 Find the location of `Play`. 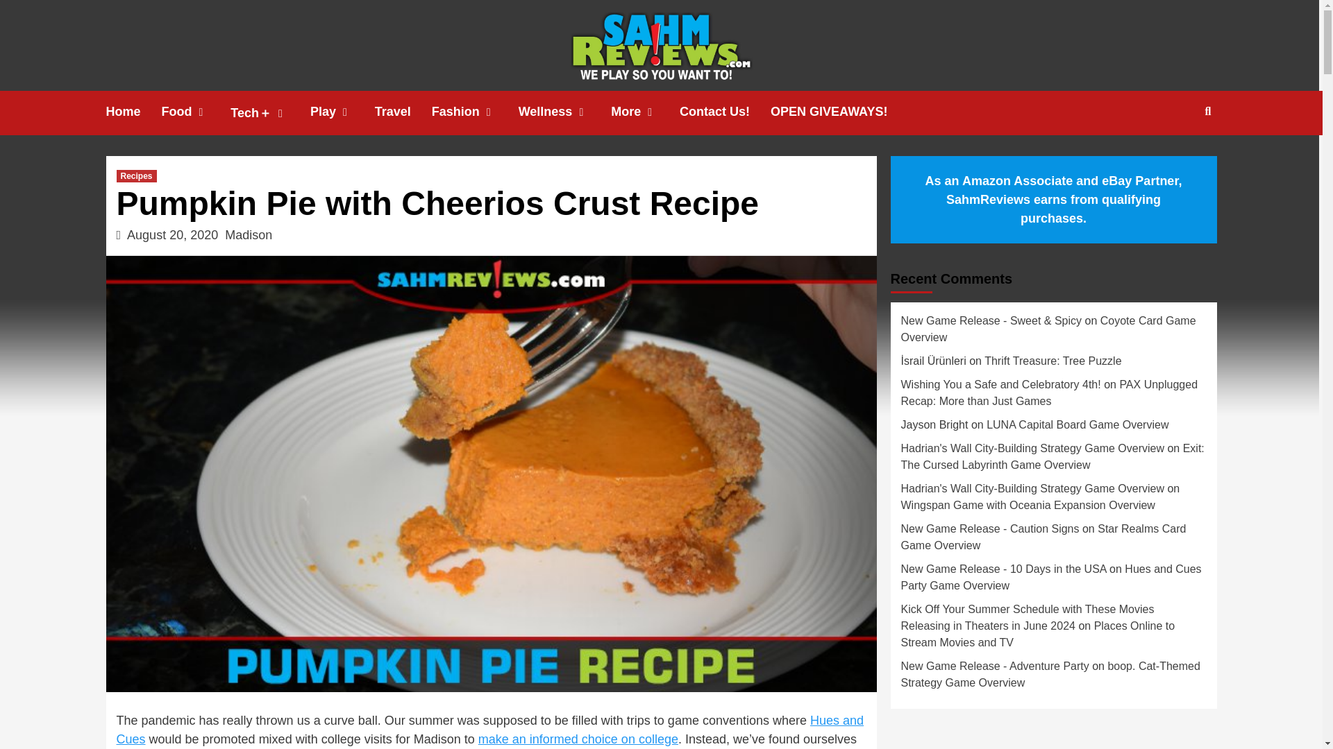

Play is located at coordinates (342, 112).